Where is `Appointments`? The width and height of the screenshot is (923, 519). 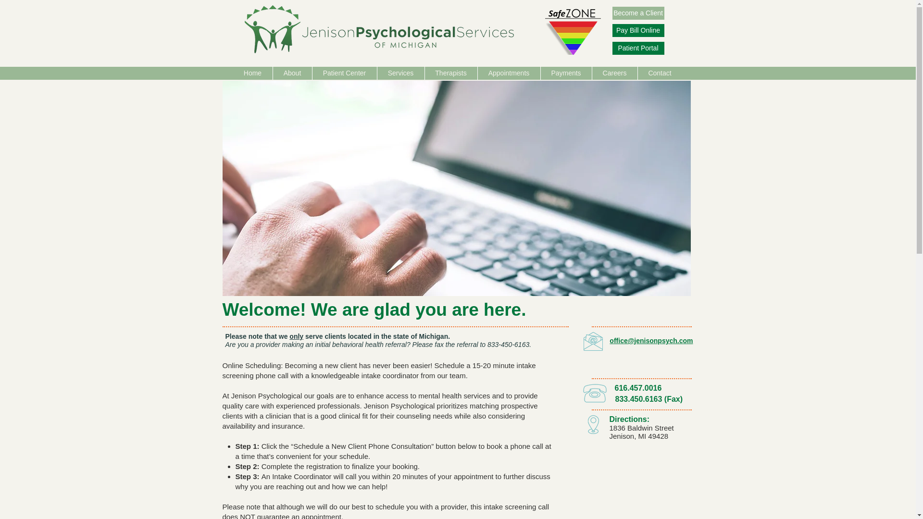 Appointments is located at coordinates (509, 73).